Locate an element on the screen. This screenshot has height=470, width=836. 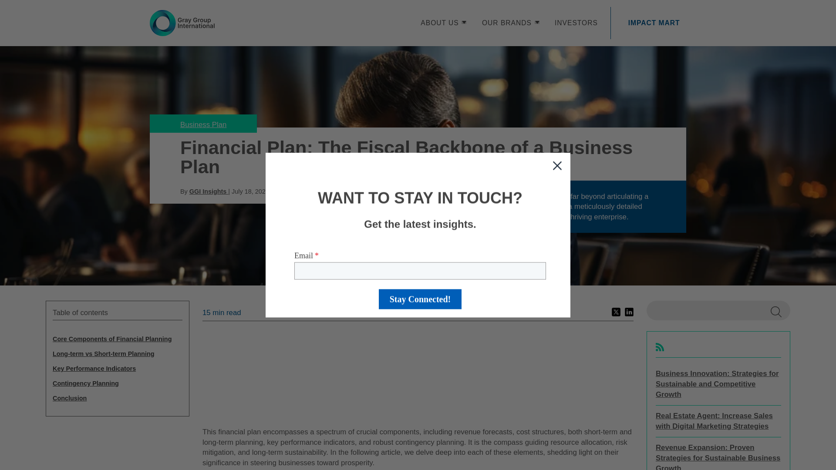
Conclusion is located at coordinates (117, 398).